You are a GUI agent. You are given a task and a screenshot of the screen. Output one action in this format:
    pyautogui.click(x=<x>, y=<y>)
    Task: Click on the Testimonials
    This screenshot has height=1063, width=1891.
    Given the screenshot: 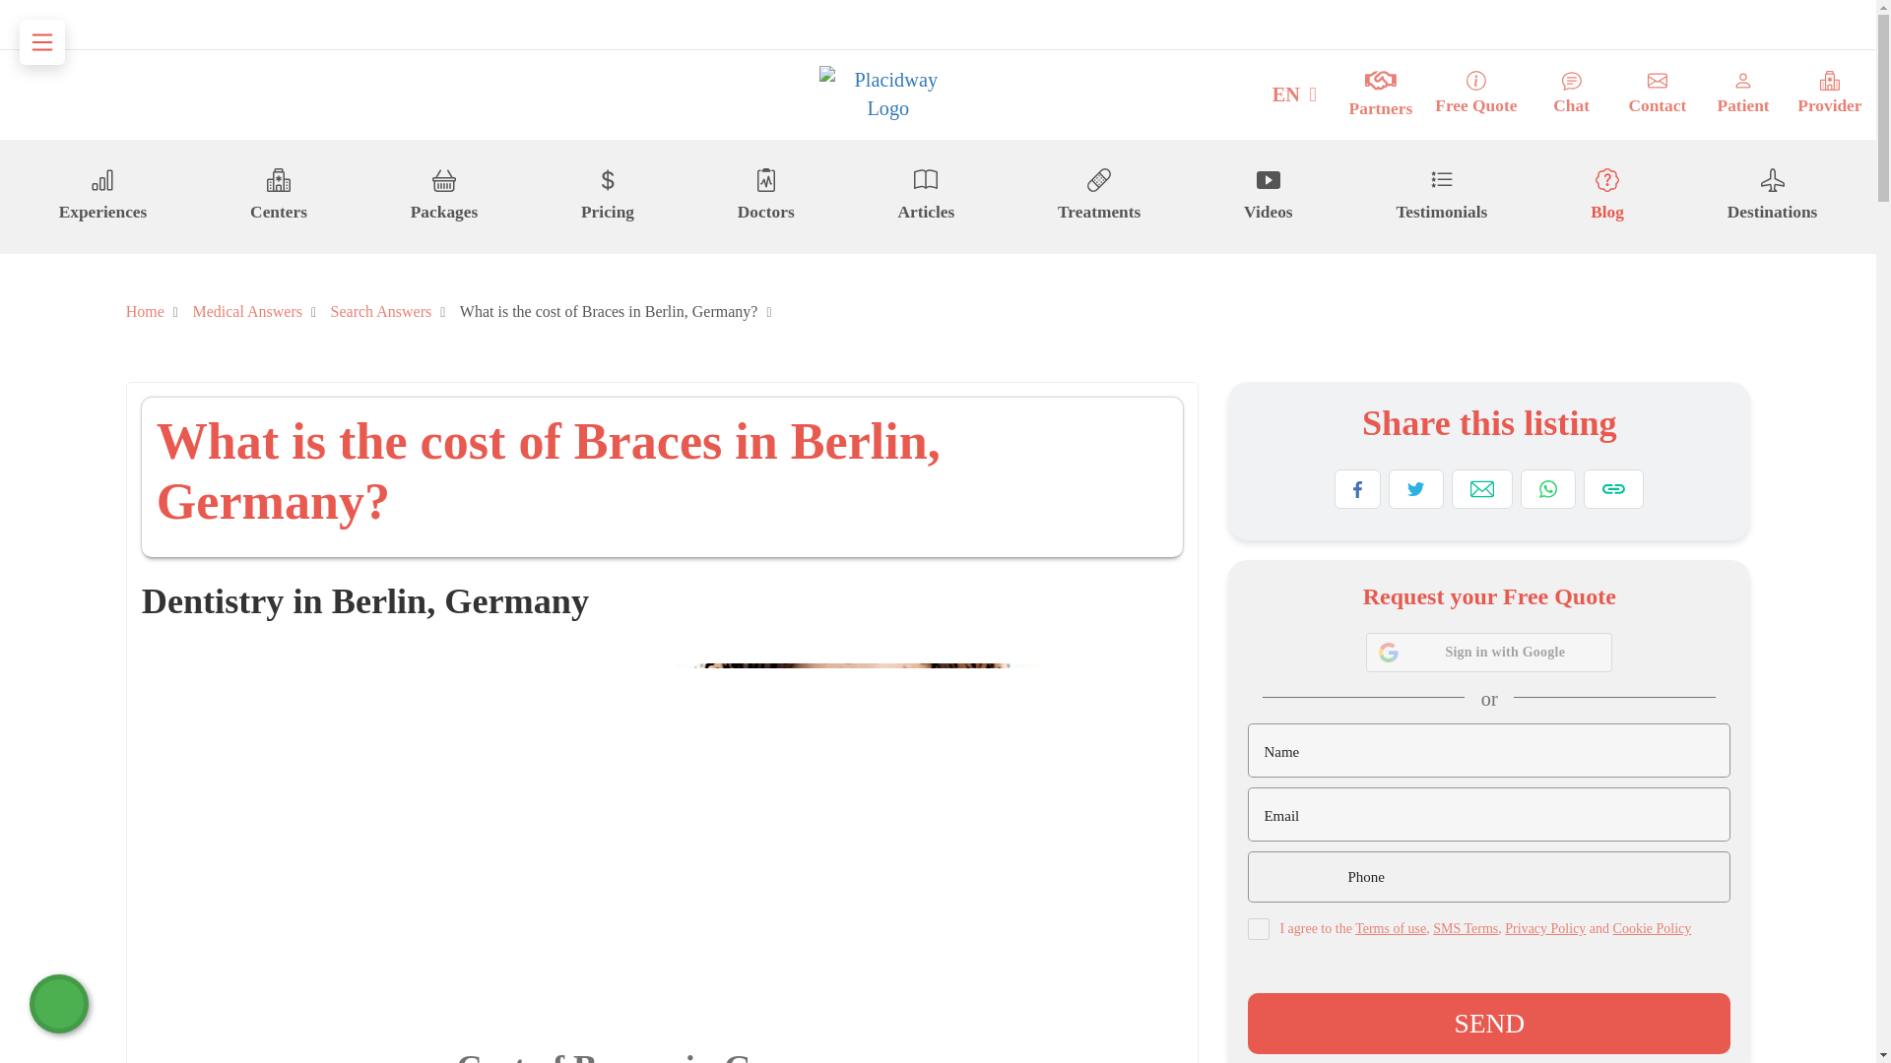 What is the action you would take?
    pyautogui.click(x=1440, y=196)
    